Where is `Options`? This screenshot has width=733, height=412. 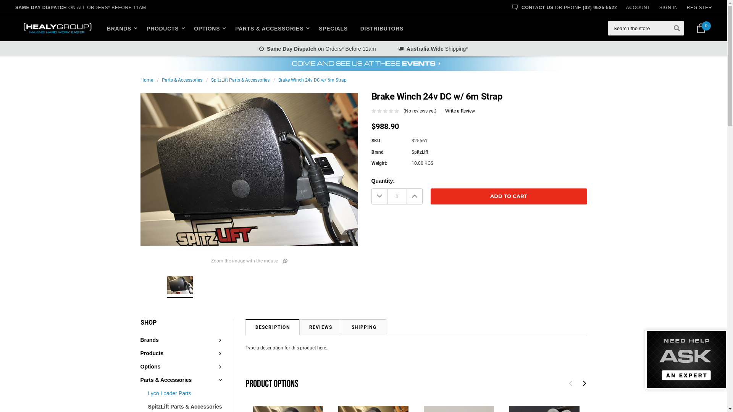 Options is located at coordinates (150, 367).